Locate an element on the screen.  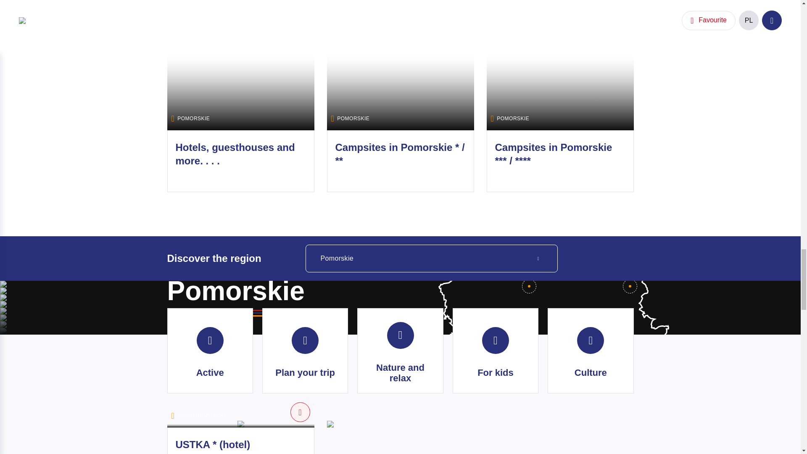
For kids is located at coordinates (495, 351).